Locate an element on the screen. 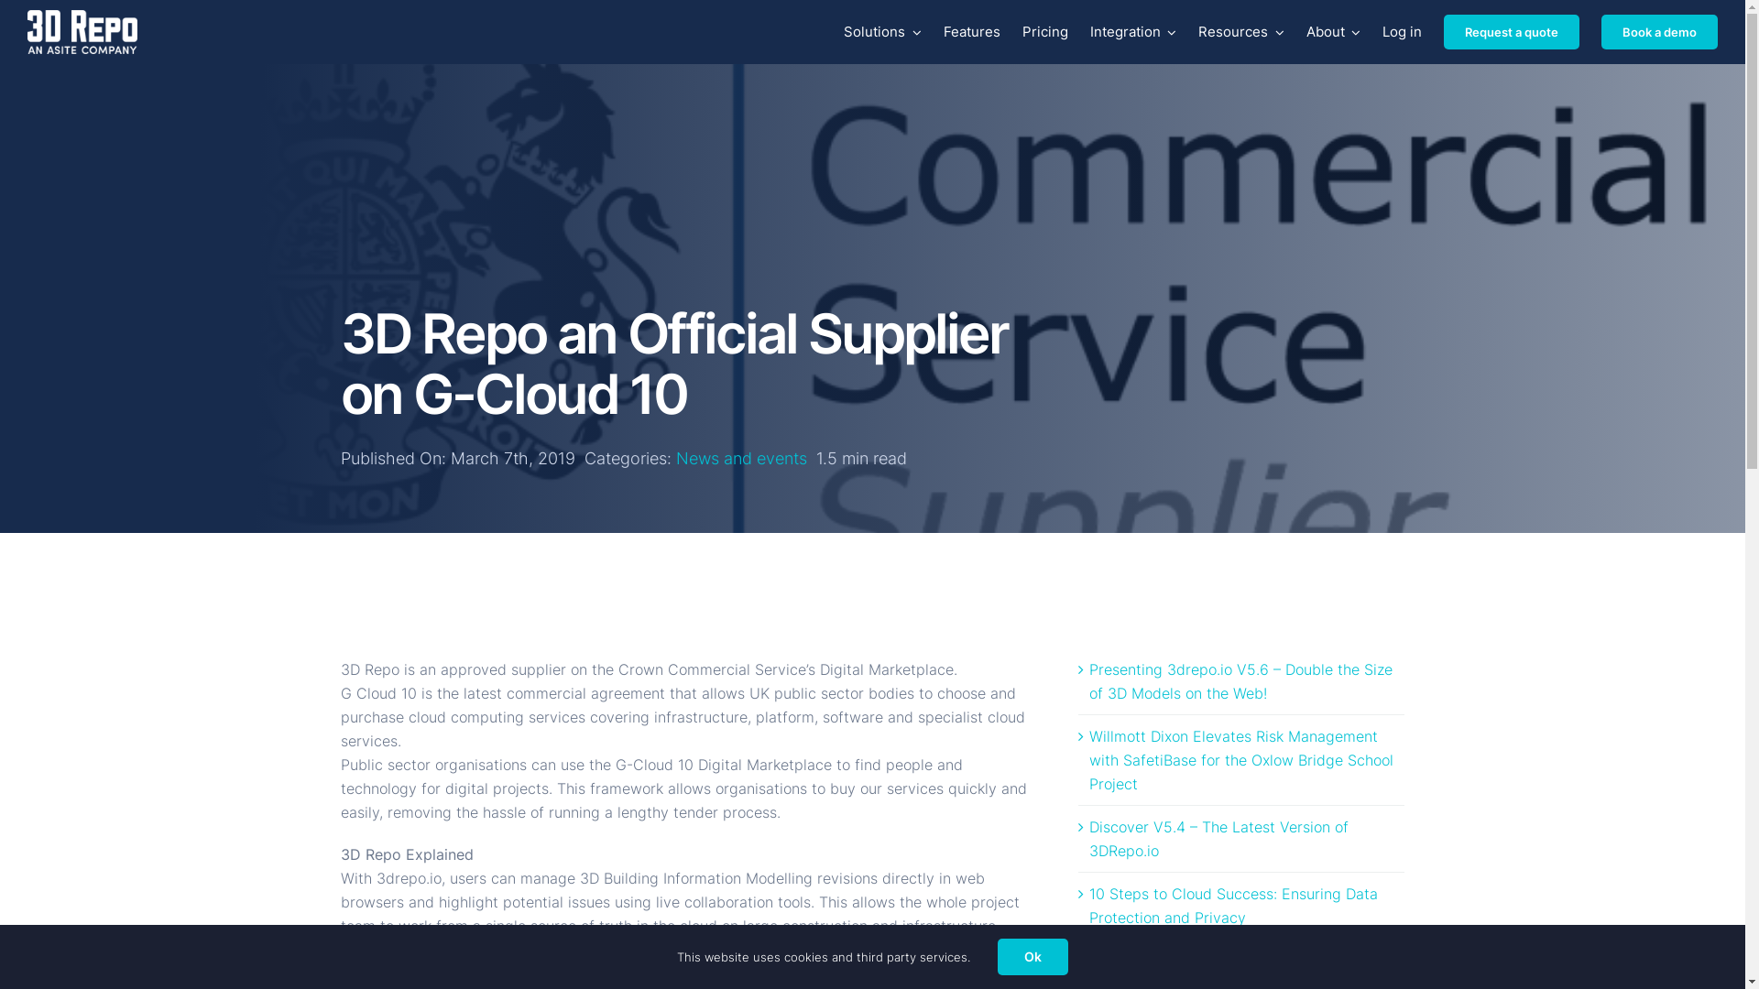 This screenshot has width=1759, height=989. About is located at coordinates (1334, 32).